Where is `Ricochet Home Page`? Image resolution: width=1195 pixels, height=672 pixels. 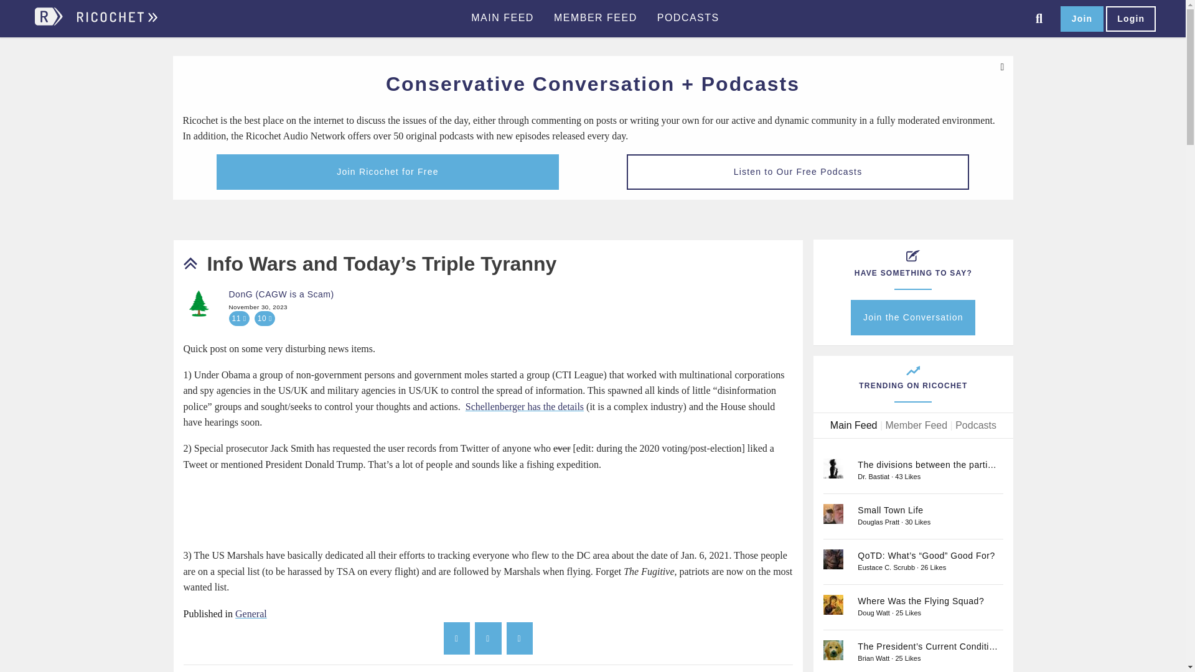
Ricochet Home Page is located at coordinates (116, 22).